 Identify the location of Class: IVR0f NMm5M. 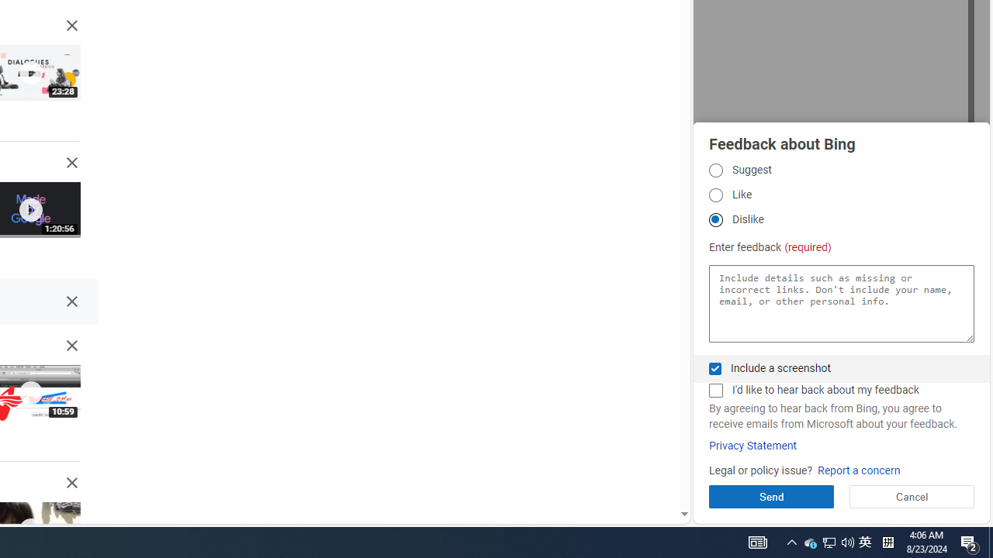
(29, 530).